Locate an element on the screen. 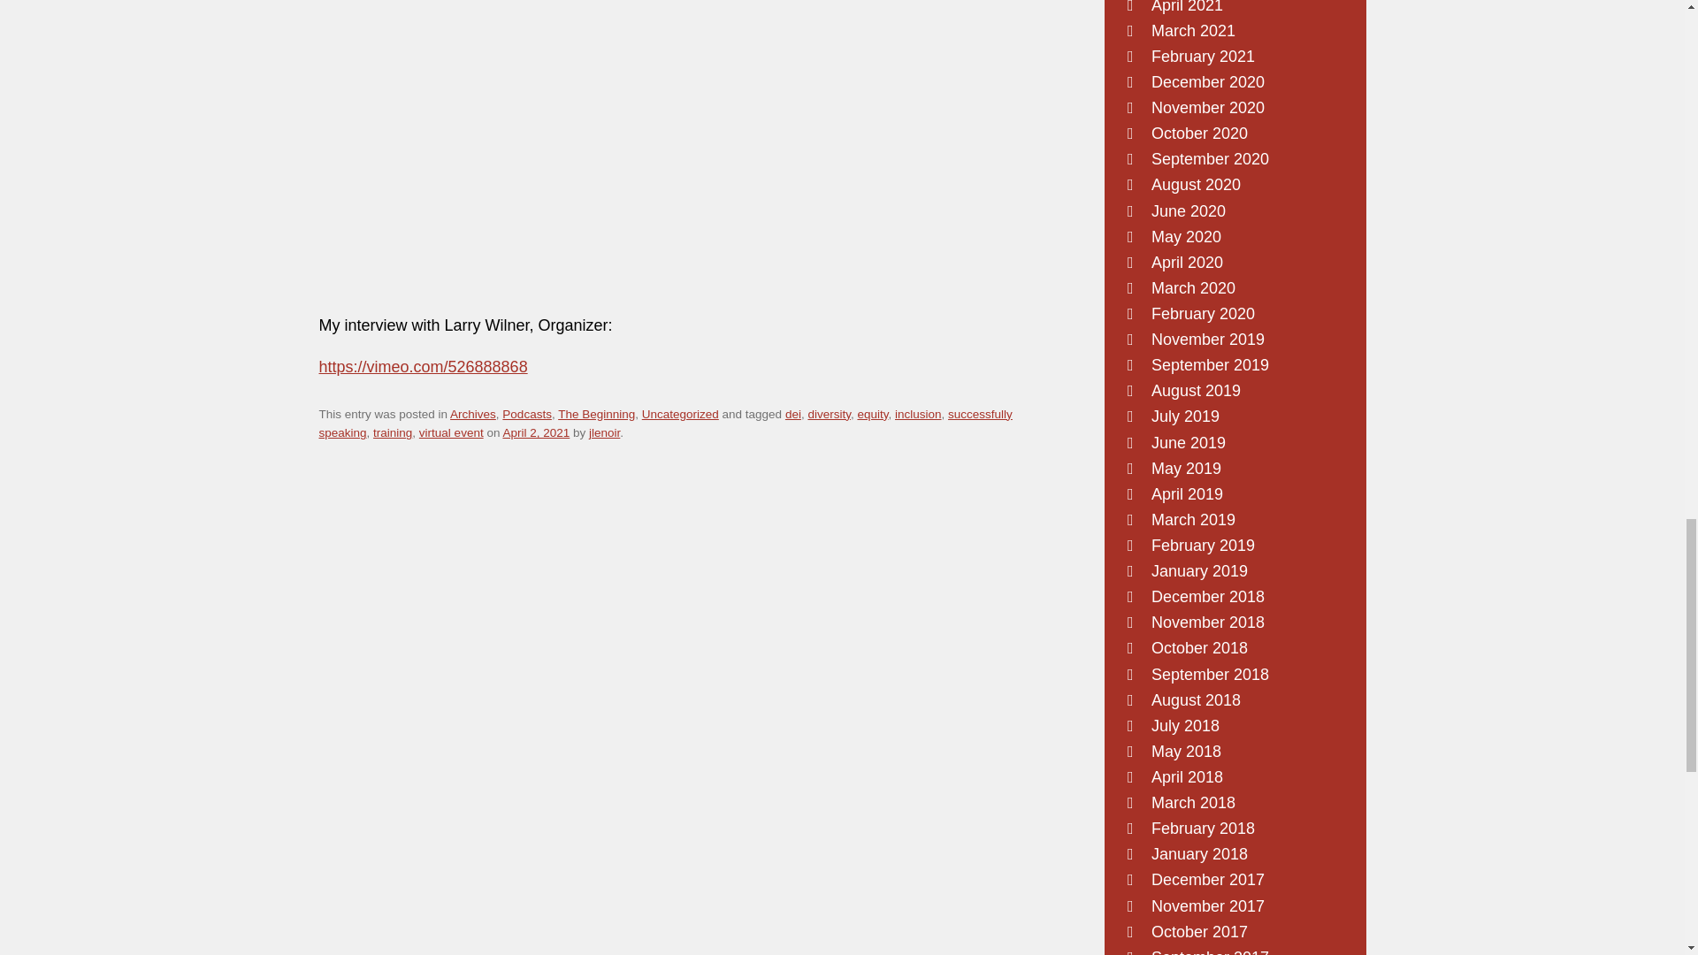  equity is located at coordinates (872, 414).